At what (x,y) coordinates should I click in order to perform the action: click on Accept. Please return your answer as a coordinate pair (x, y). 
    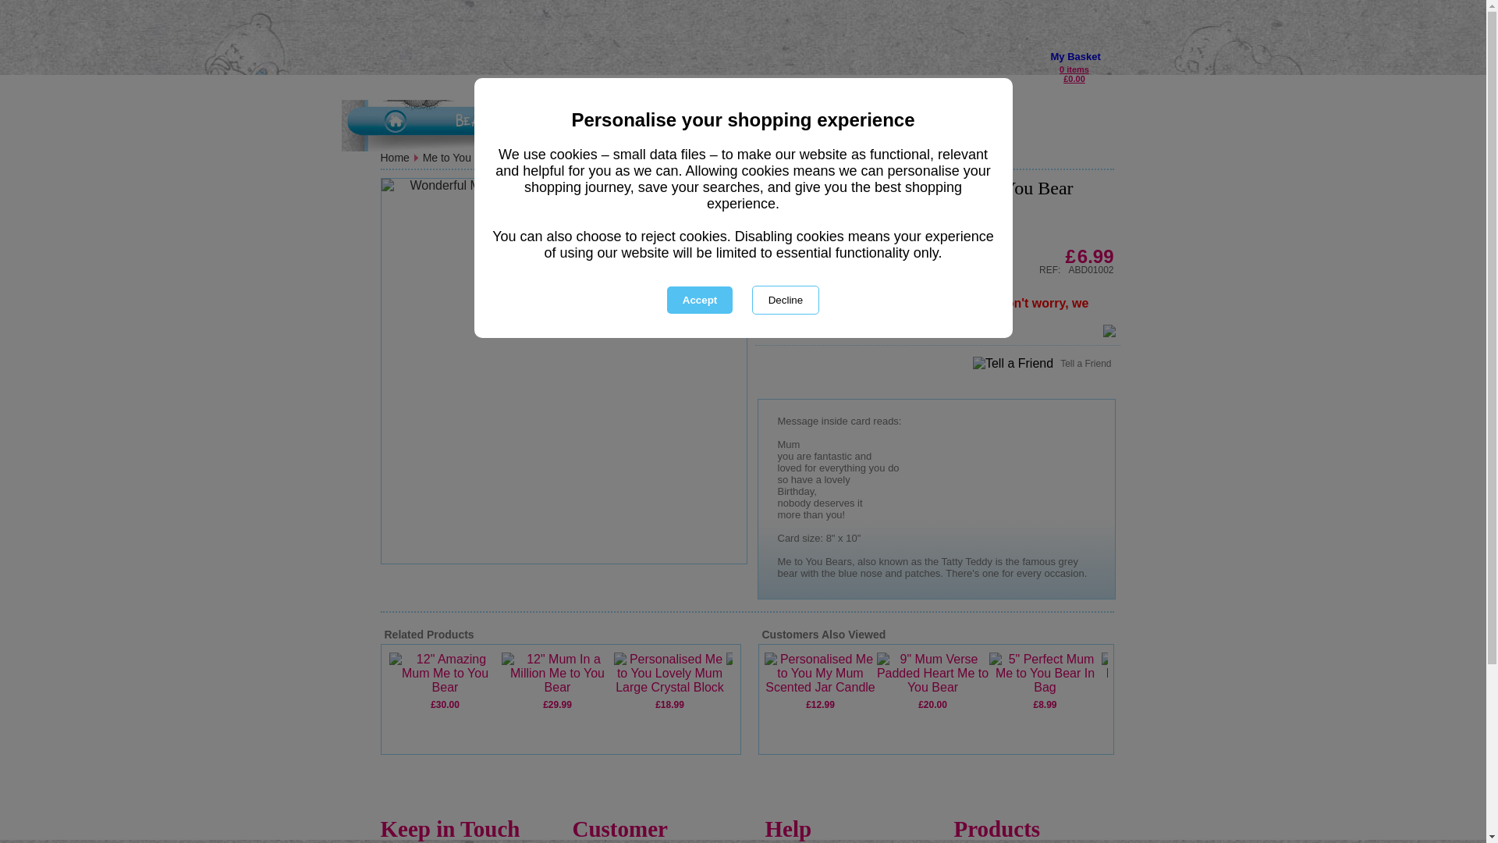
    Looking at the image, I should click on (699, 300).